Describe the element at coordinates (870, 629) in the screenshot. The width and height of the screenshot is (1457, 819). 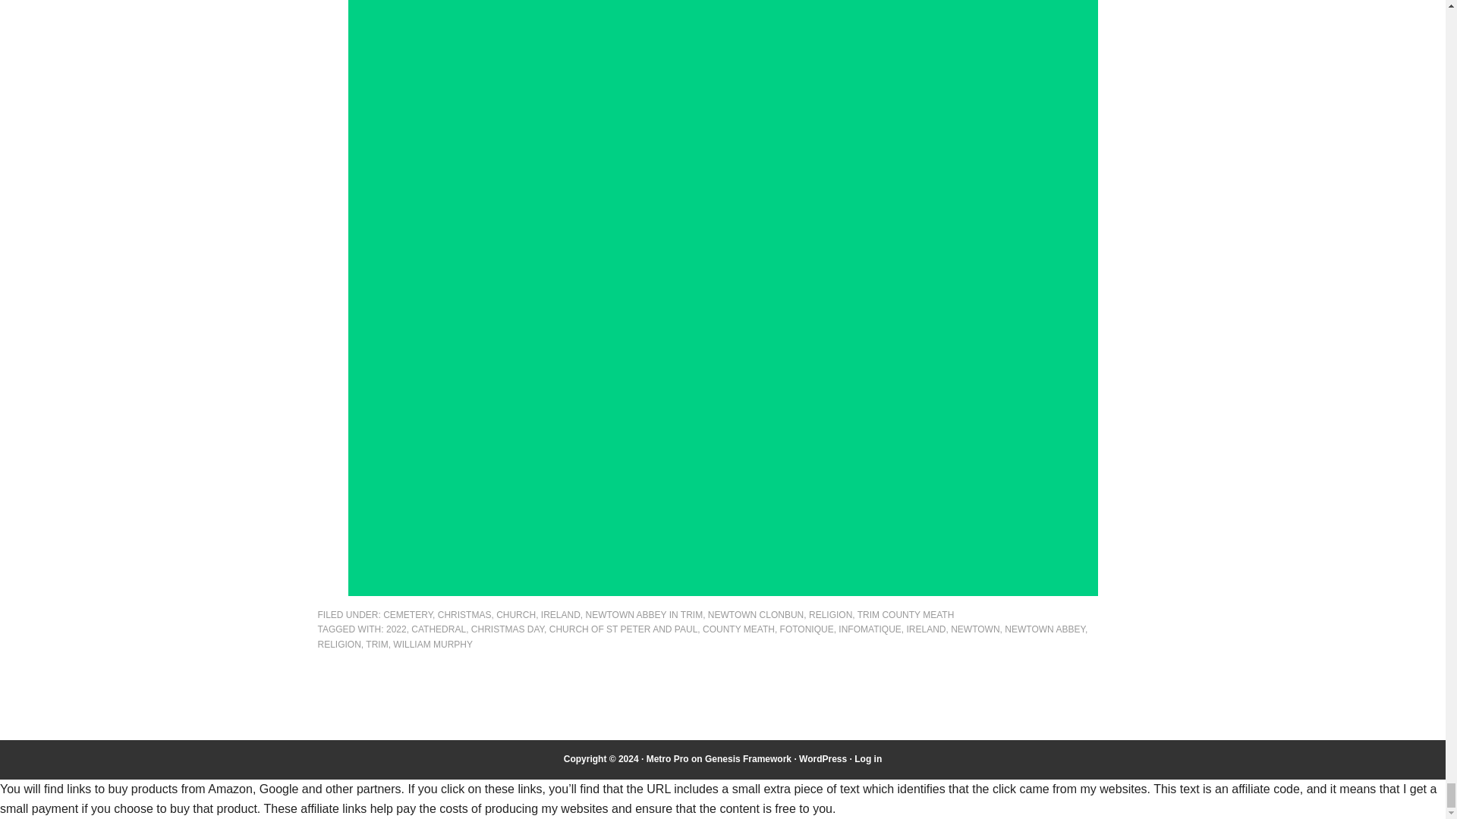
I see `INFOMATIQUE` at that location.